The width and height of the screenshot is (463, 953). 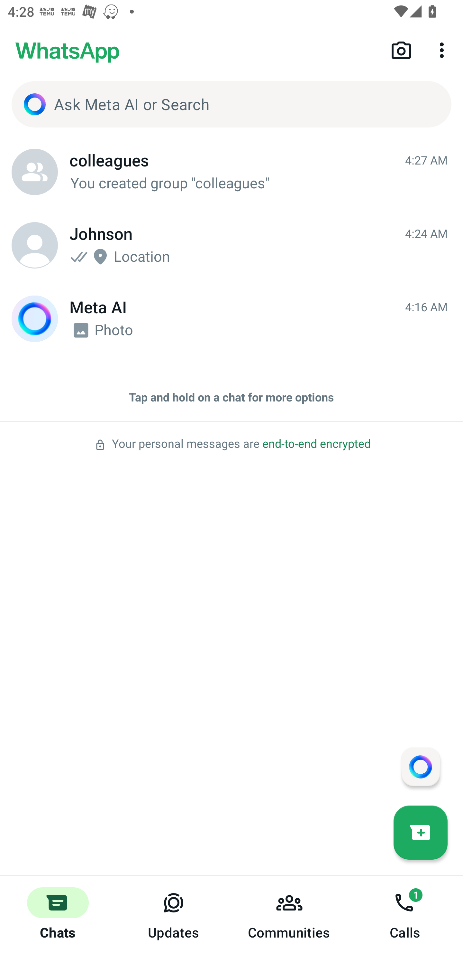 What do you see at coordinates (232, 319) in the screenshot?
I see `Meta AI Meta AI 4:16 AM 4:16 AM Photo` at bounding box center [232, 319].